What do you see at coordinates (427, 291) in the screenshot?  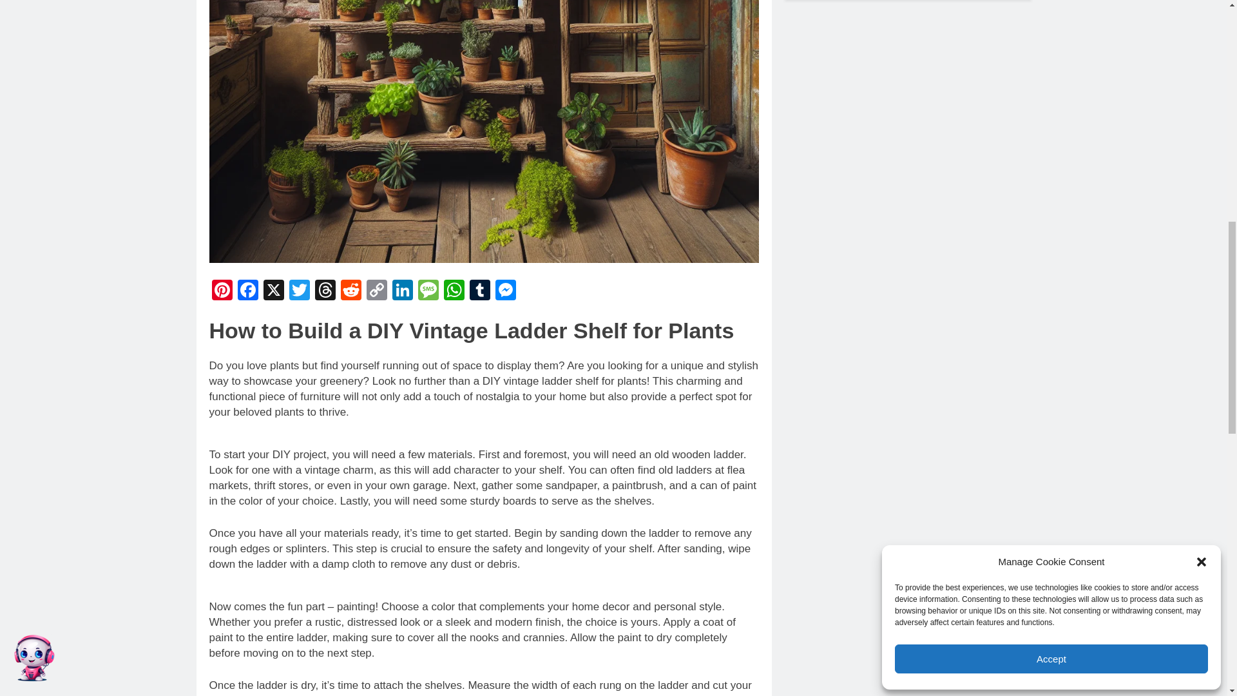 I see `Message` at bounding box center [427, 291].